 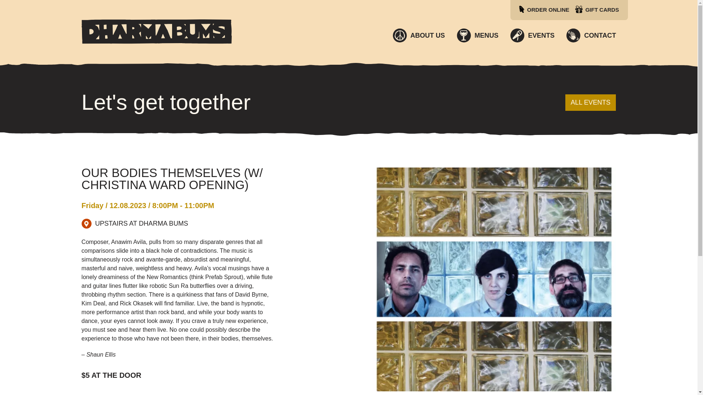 I want to click on EVENTS, so click(x=532, y=35).